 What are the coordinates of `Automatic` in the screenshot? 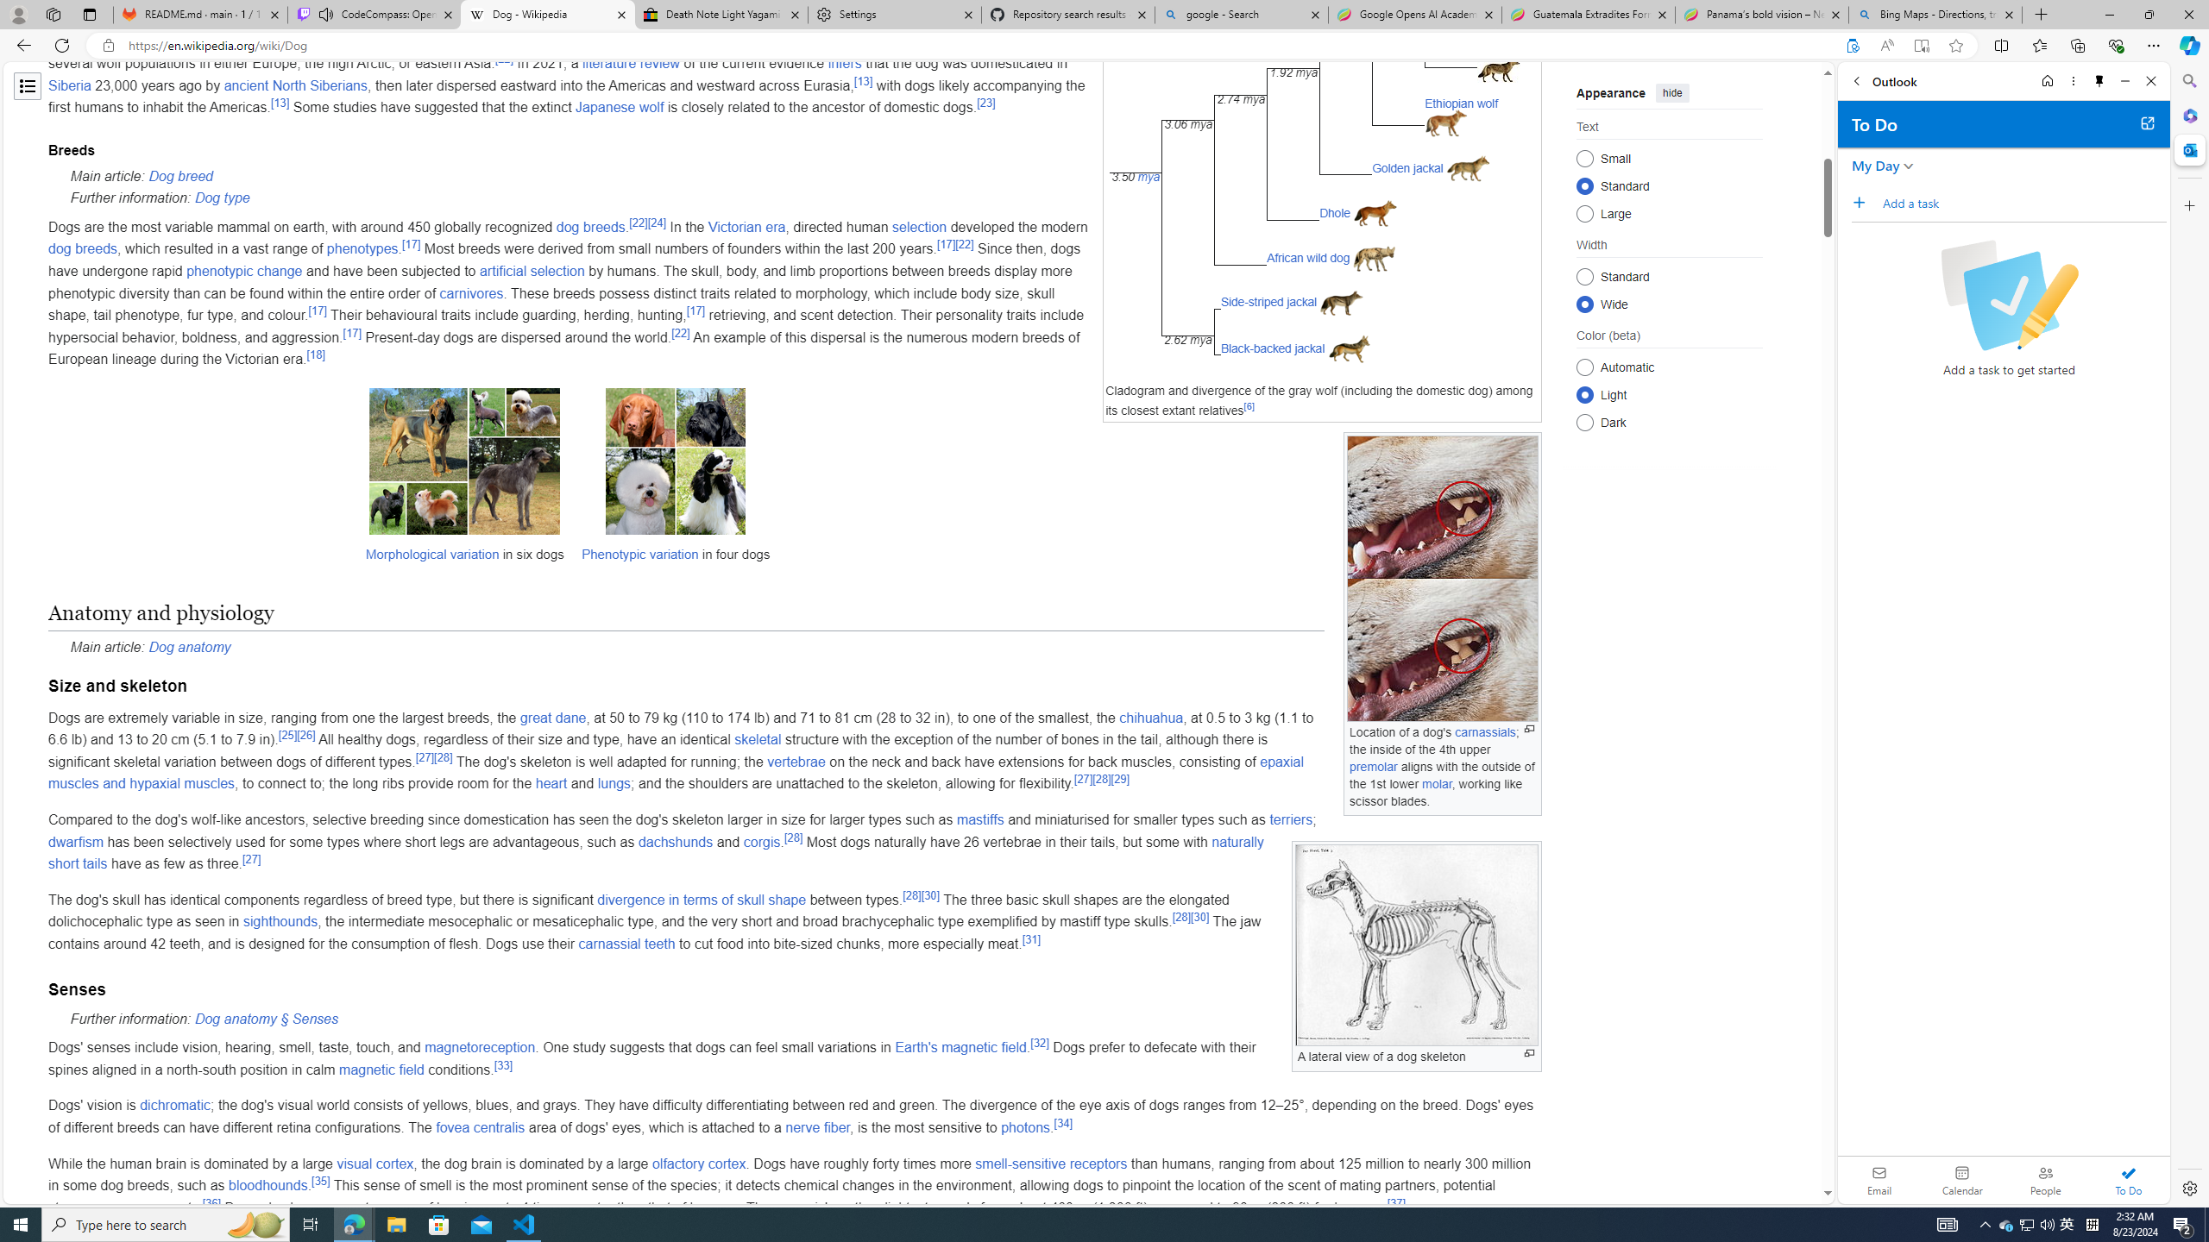 It's located at (1584, 367).